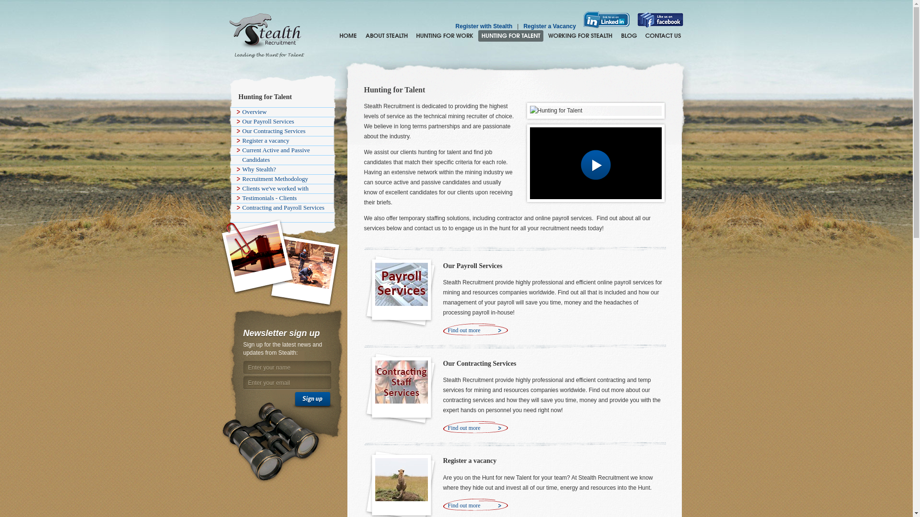 The image size is (920, 517). I want to click on Join the Stealth hunting pack, so click(580, 35).